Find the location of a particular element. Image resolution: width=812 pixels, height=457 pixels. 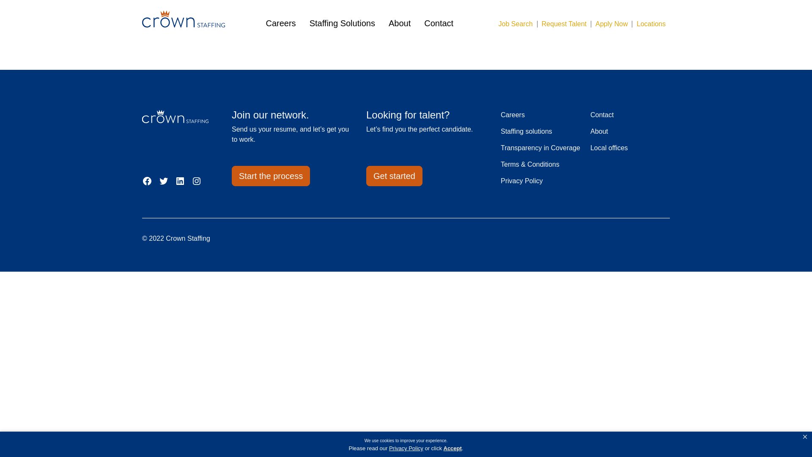

Transparency in Coverage is located at coordinates (540, 148).